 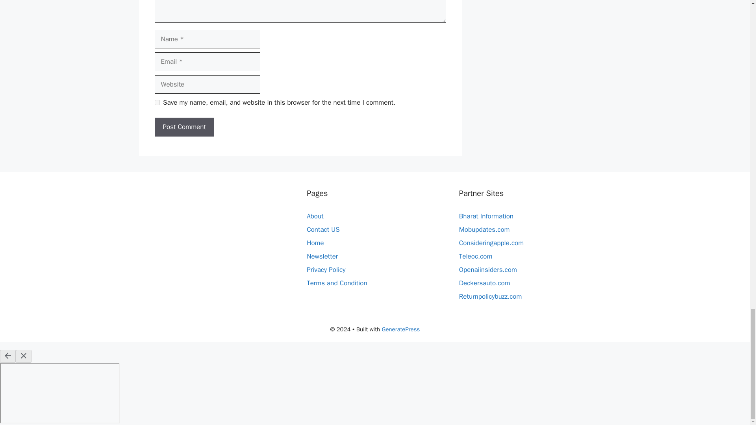 What do you see at coordinates (157, 102) in the screenshot?
I see `yes` at bounding box center [157, 102].